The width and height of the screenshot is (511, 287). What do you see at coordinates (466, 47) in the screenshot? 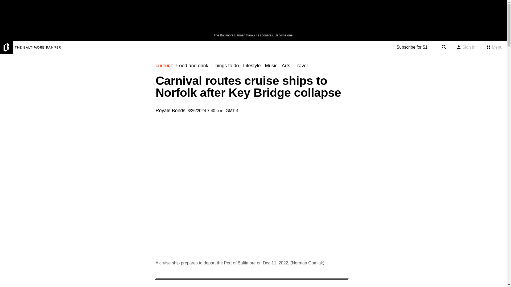
I see `Sign In` at bounding box center [466, 47].